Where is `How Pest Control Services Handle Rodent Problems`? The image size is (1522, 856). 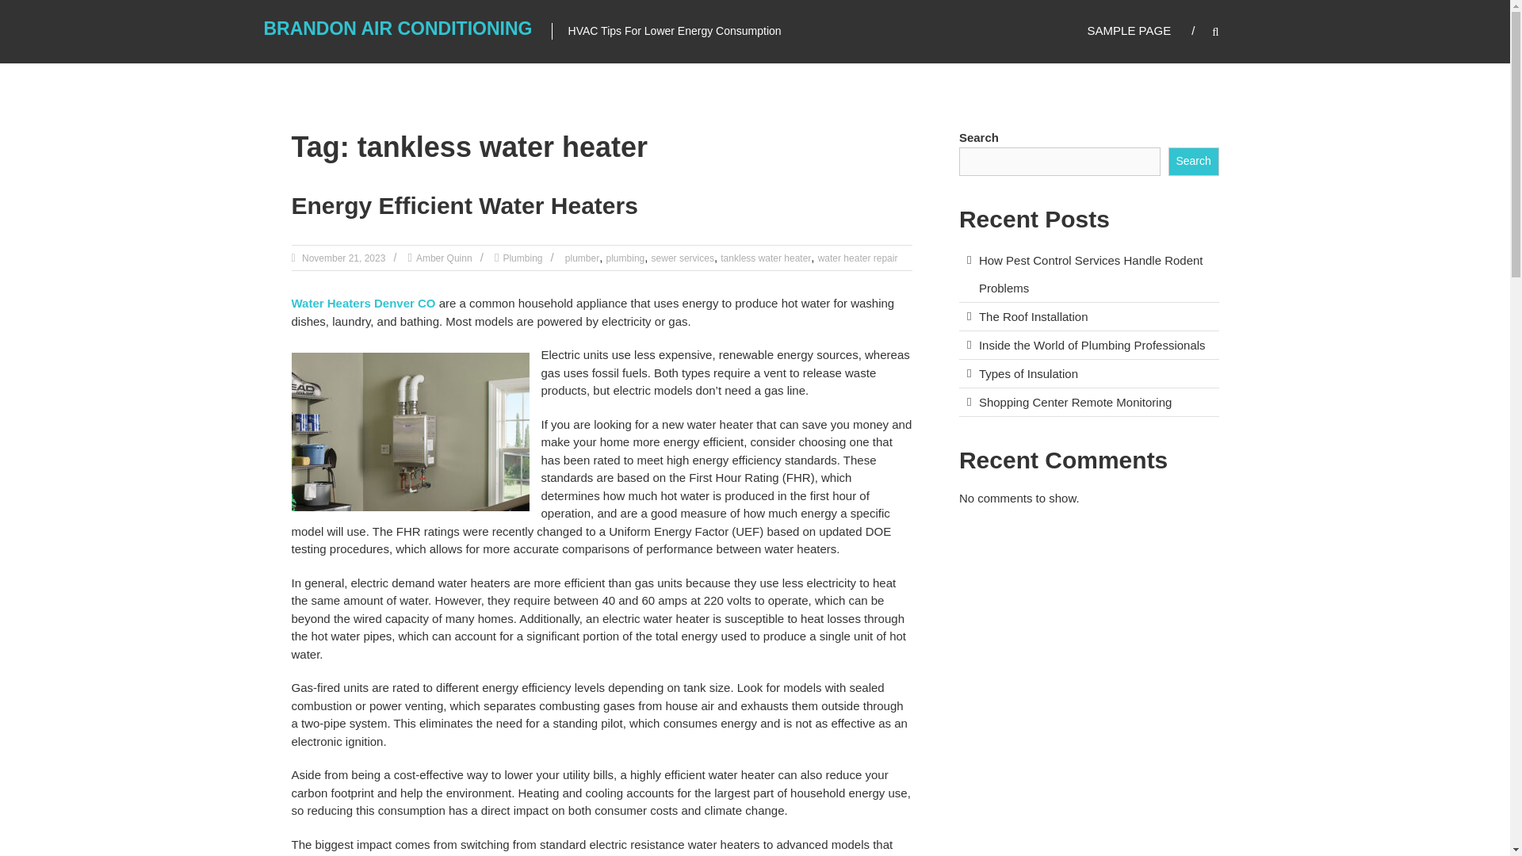 How Pest Control Services Handle Rodent Problems is located at coordinates (1091, 273).